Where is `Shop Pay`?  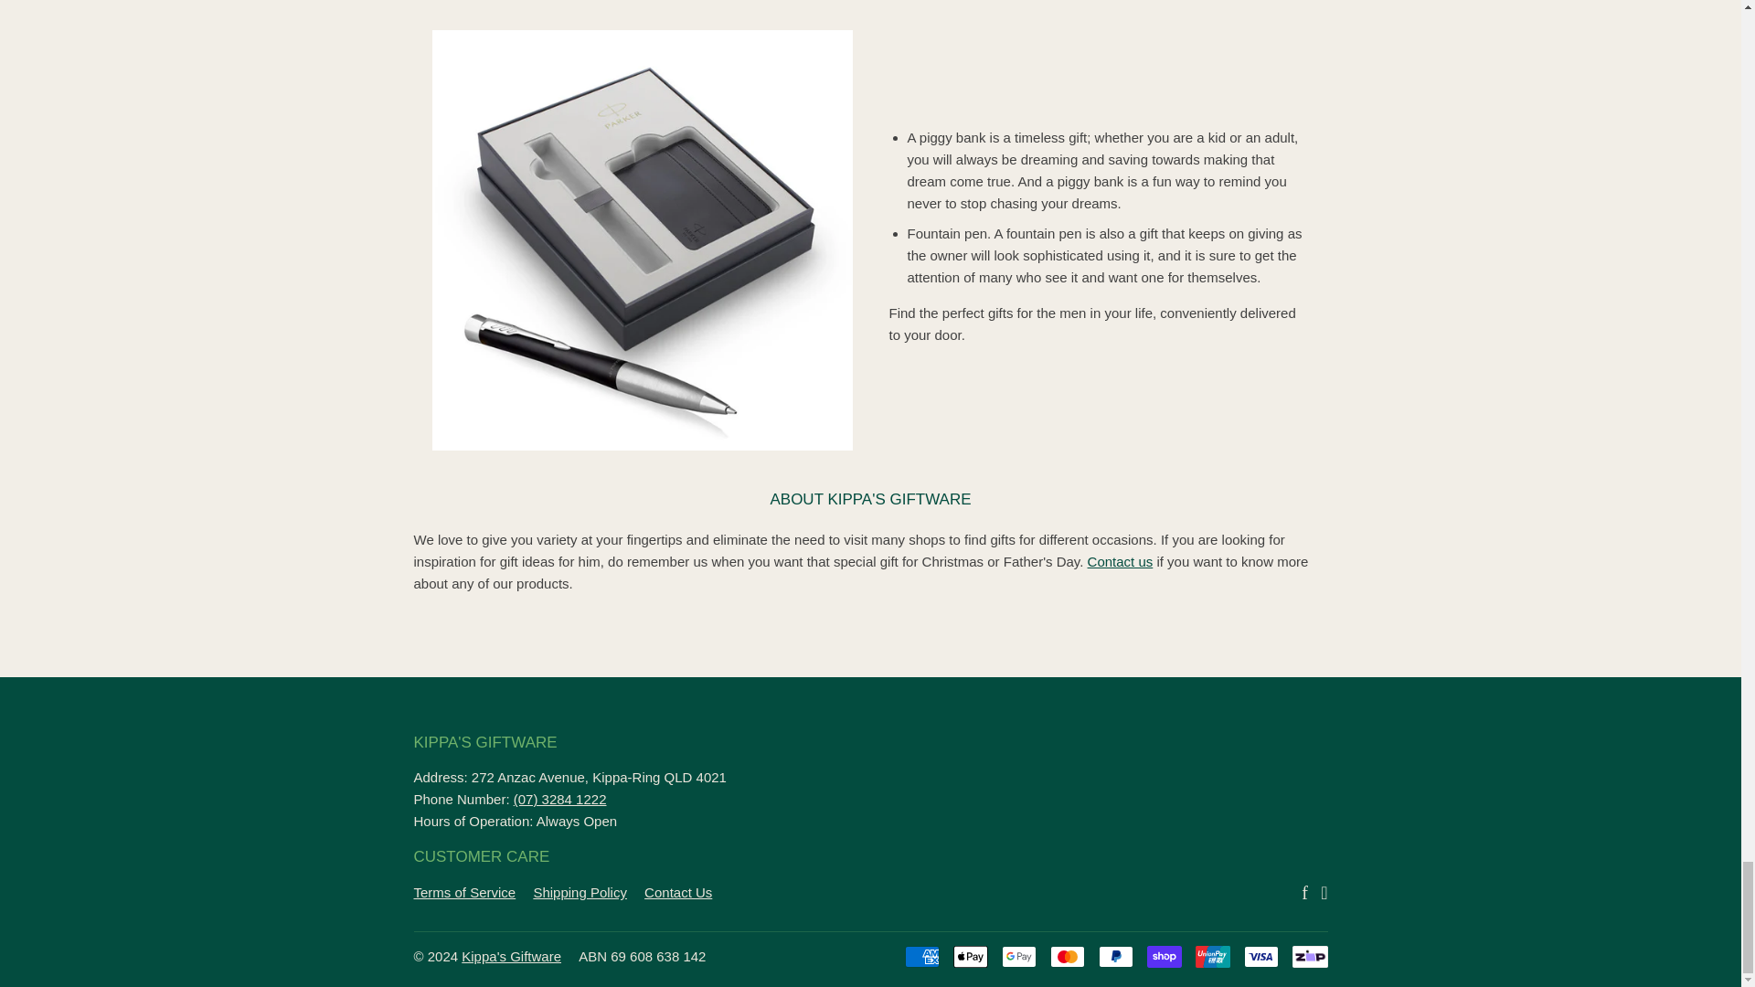 Shop Pay is located at coordinates (1165, 956).